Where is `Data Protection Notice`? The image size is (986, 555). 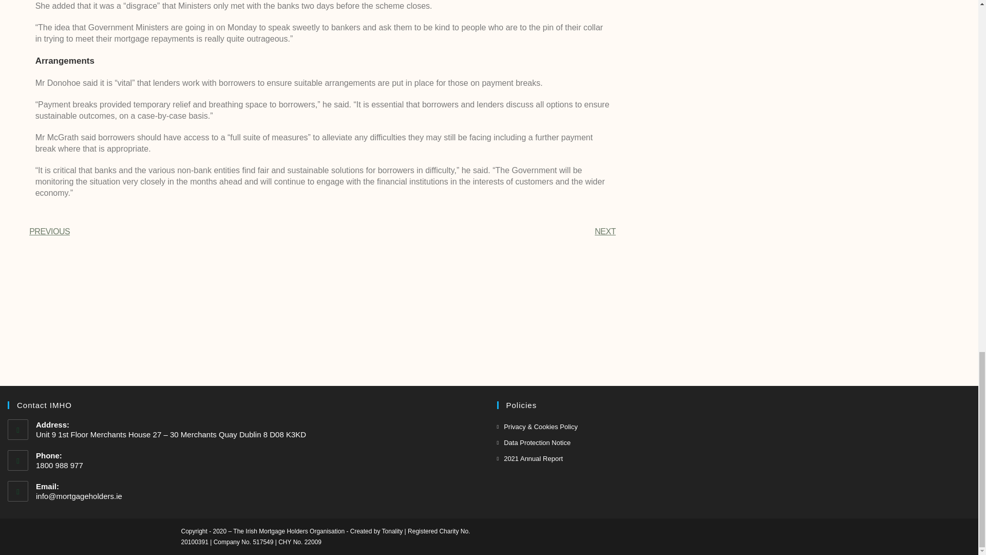 Data Protection Notice is located at coordinates (534, 442).